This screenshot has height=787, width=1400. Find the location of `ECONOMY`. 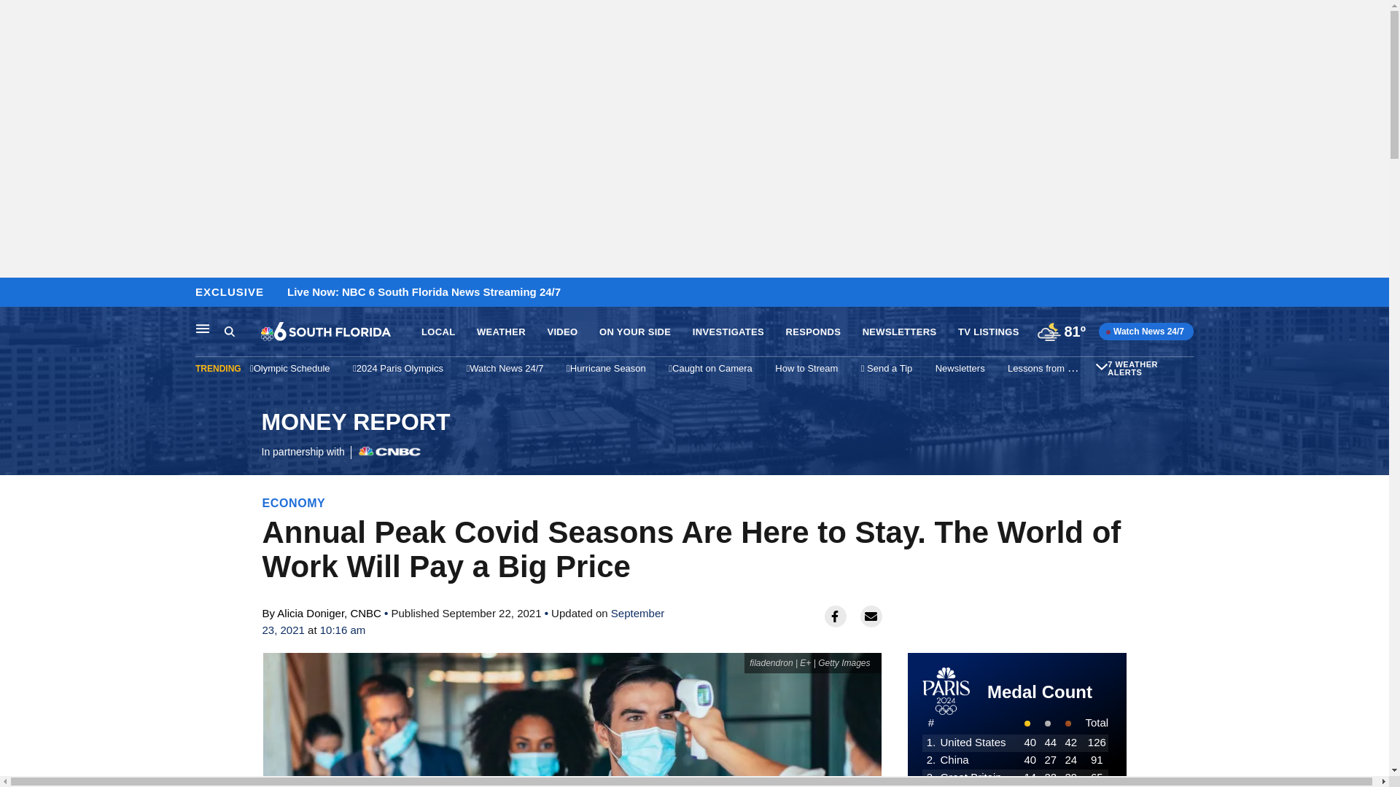

ECONOMY is located at coordinates (295, 503).